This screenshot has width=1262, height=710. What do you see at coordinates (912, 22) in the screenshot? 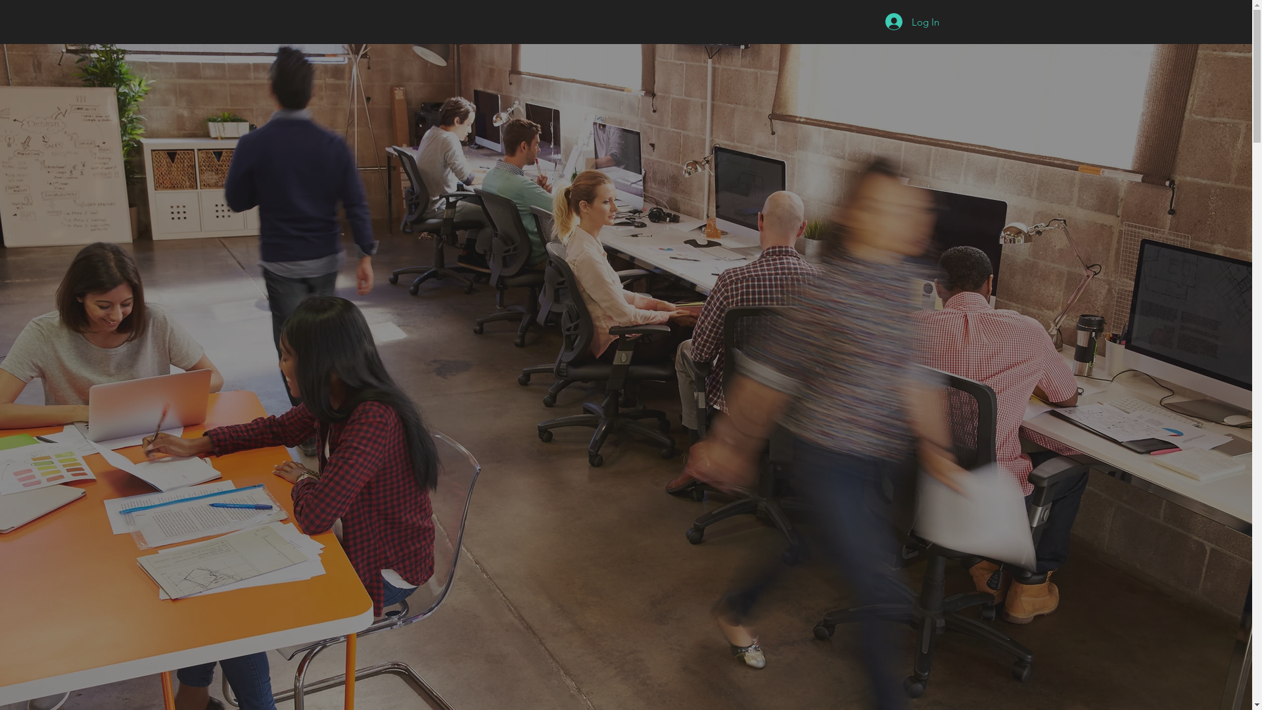
I see `Log In` at bounding box center [912, 22].